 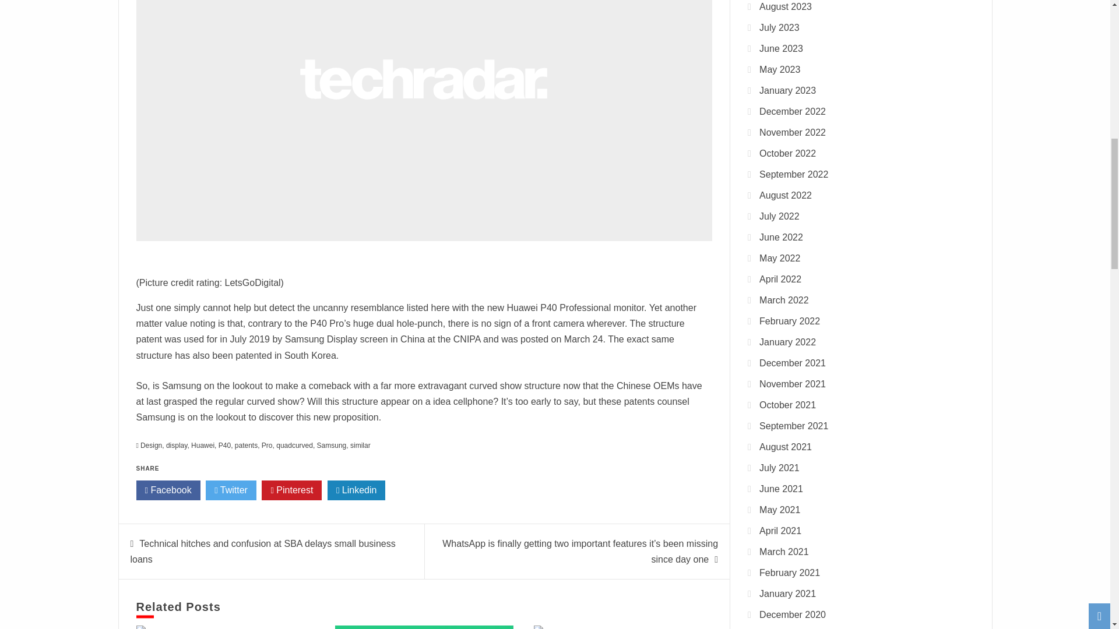 I want to click on Design, so click(x=152, y=446).